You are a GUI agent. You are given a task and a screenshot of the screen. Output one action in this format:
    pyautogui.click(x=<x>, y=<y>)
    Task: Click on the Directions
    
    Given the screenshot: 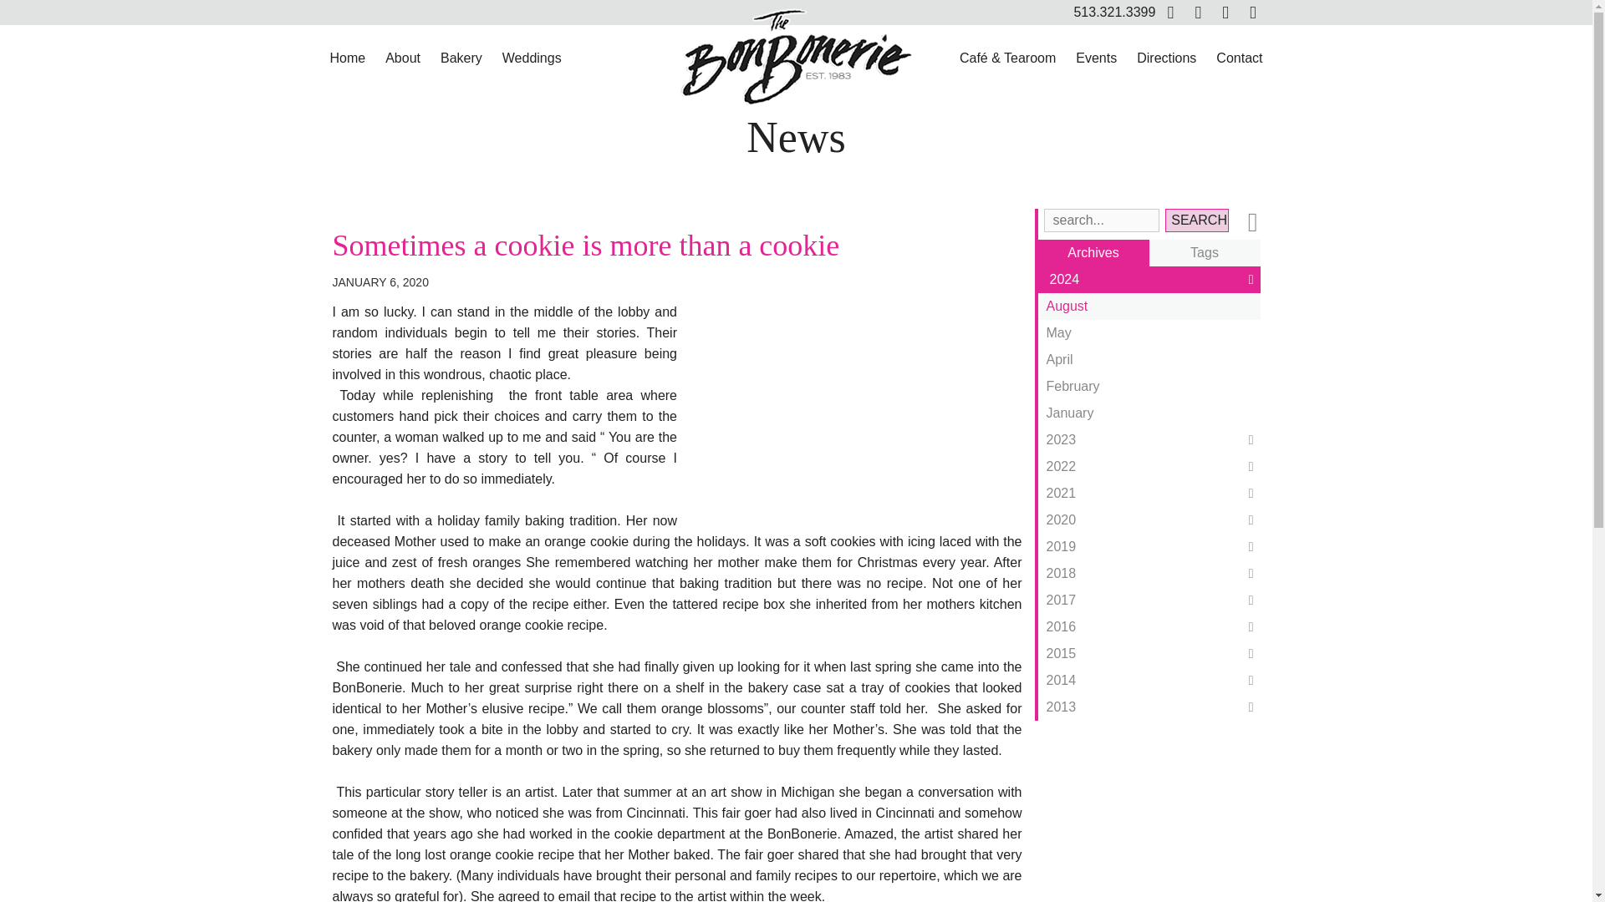 What is the action you would take?
    pyautogui.click(x=1166, y=58)
    